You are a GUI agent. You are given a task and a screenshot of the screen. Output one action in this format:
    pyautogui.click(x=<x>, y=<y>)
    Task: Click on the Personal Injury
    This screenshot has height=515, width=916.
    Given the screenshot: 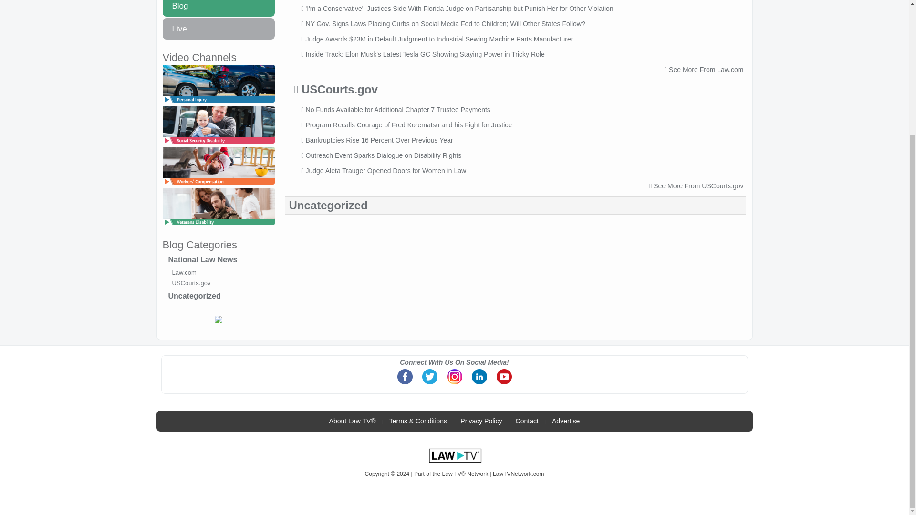 What is the action you would take?
    pyautogui.click(x=218, y=103)
    